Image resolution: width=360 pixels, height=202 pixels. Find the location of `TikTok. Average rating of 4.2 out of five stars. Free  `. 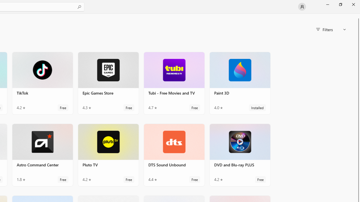

TikTok. Average rating of 4.2 out of five stars. Free   is located at coordinates (42, 83).